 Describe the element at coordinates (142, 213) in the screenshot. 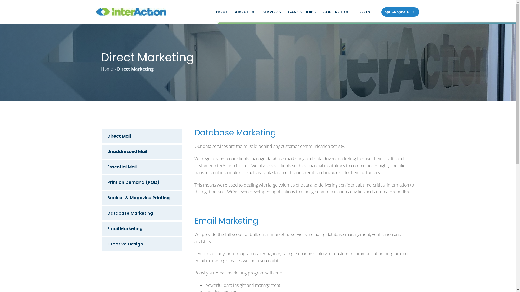

I see `Database Marketing` at that location.